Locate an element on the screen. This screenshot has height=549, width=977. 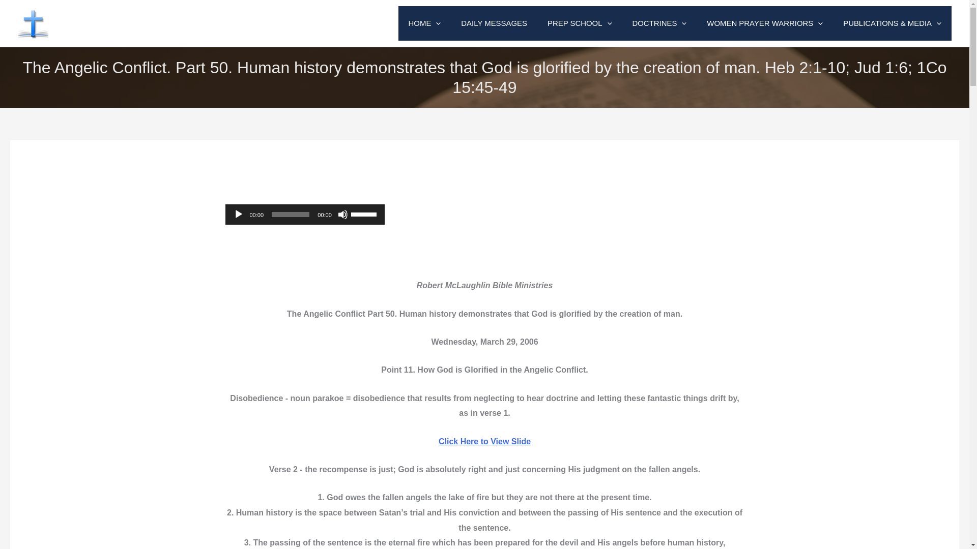
DAILY MESSAGES is located at coordinates (494, 23).